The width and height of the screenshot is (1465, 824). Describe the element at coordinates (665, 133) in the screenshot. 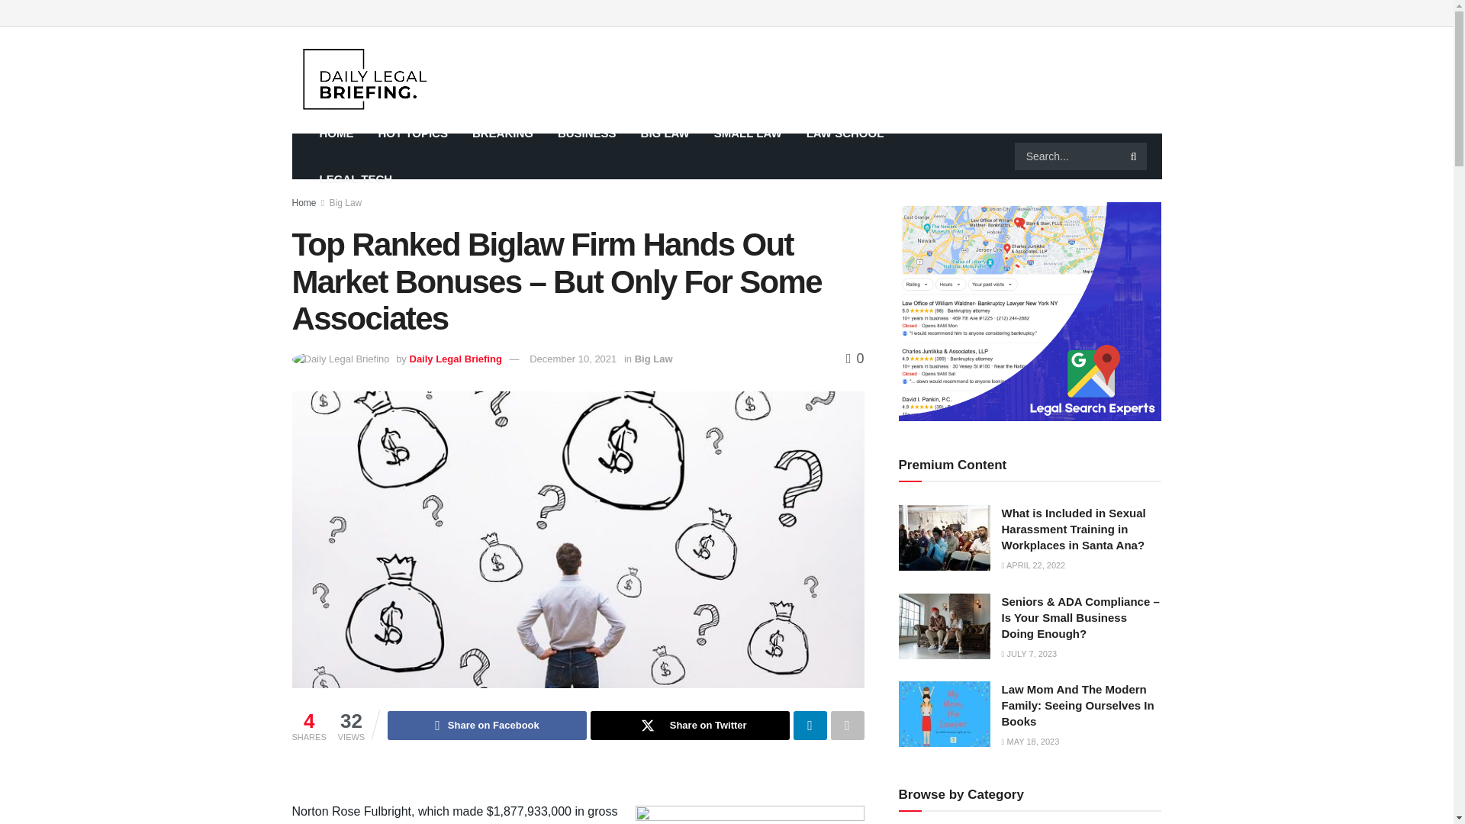

I see `BIG LAW` at that location.